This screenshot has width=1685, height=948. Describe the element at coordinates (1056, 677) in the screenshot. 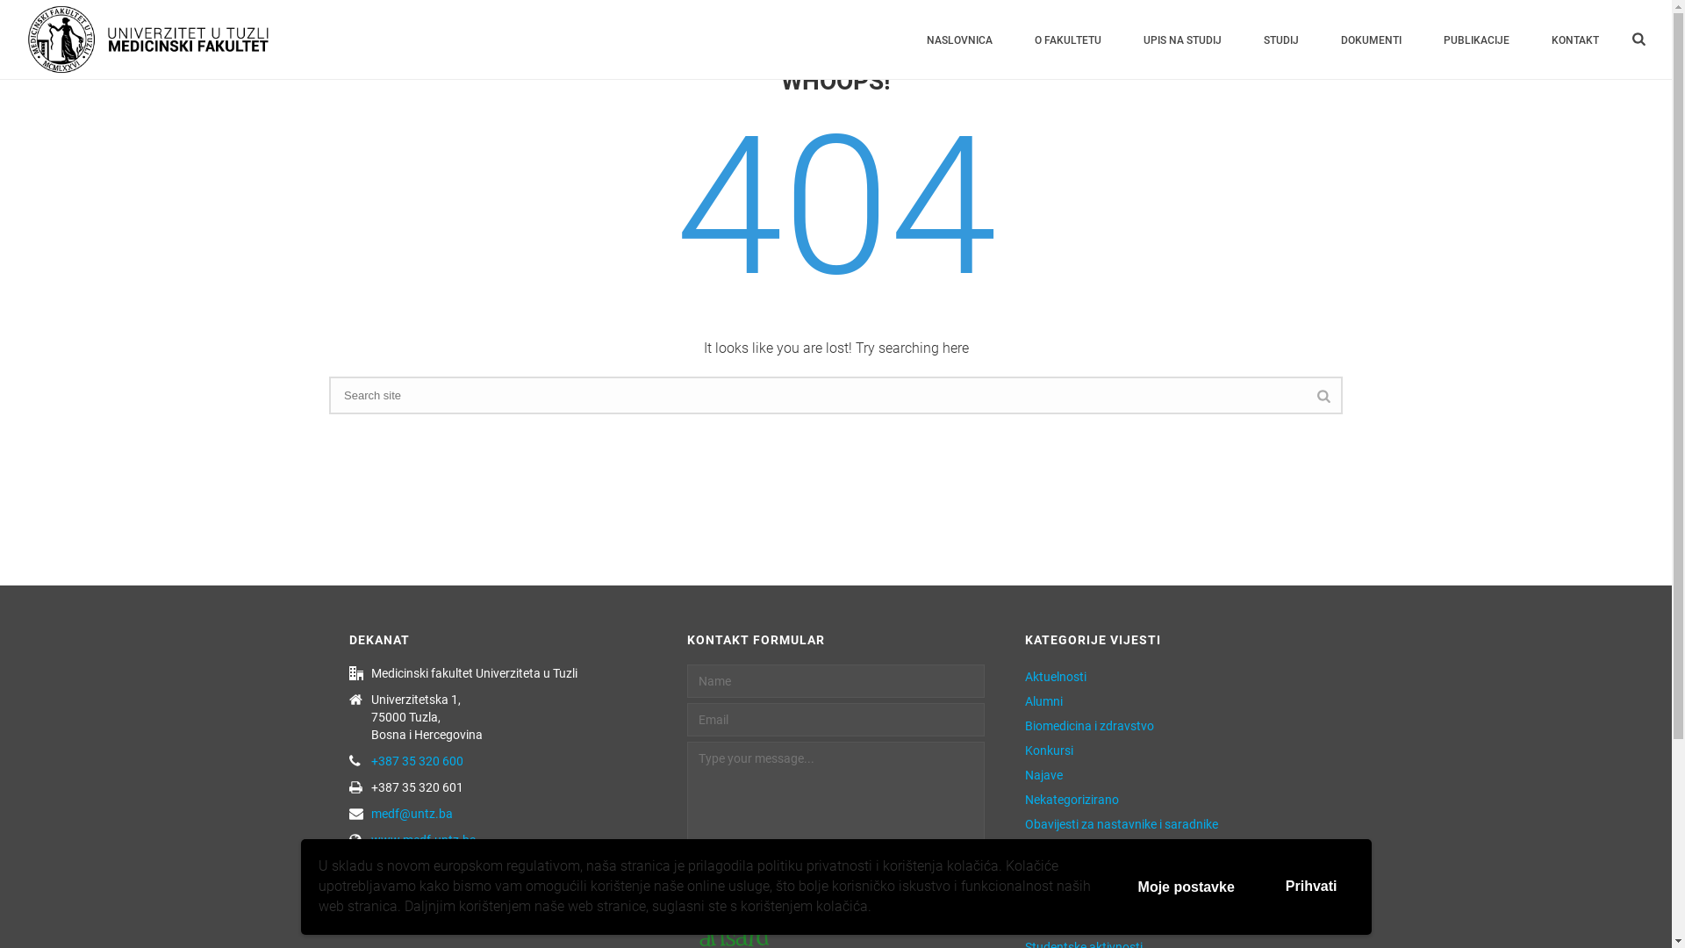

I see `Aktuelnosti` at that location.